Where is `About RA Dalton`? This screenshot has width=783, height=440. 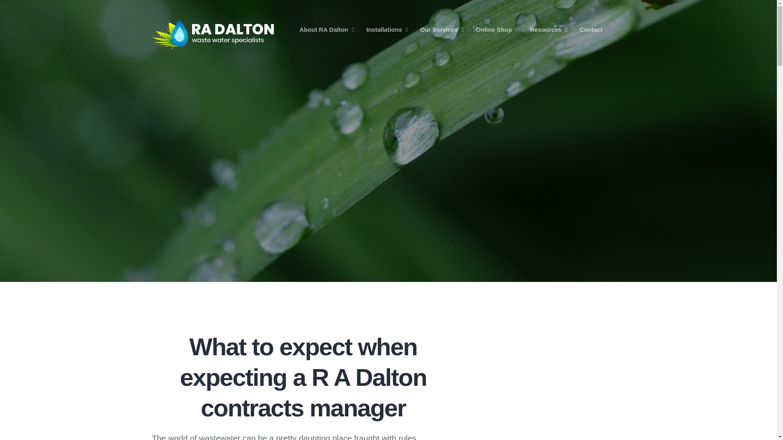 About RA Dalton is located at coordinates (326, 29).